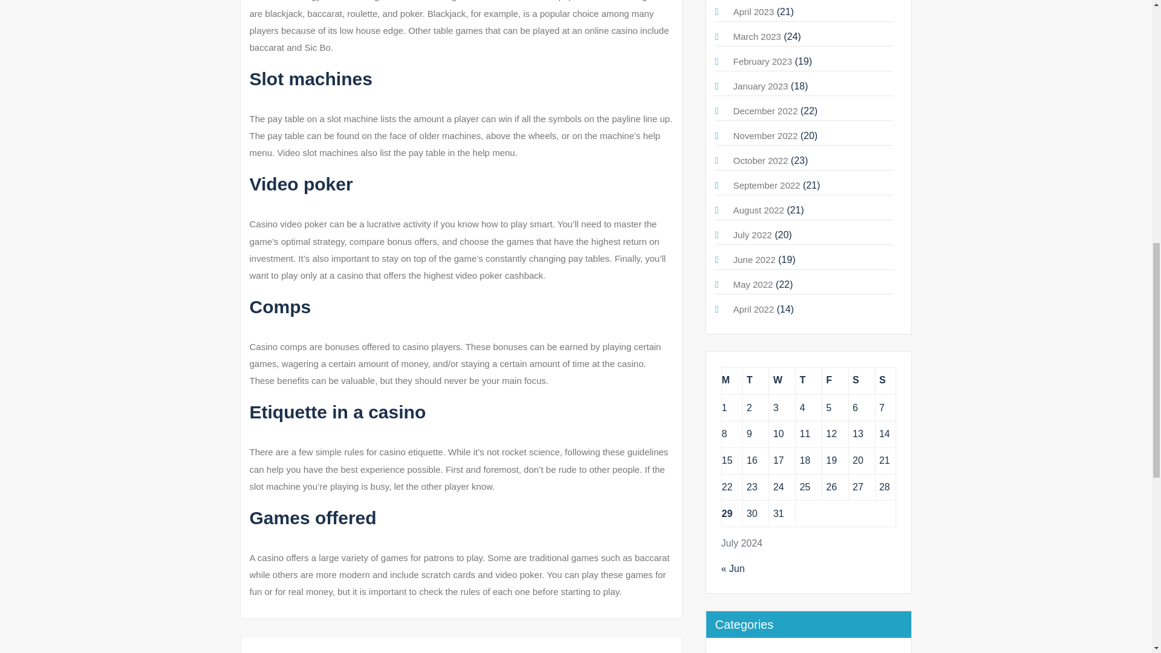 This screenshot has width=1161, height=653. Describe the element at coordinates (760, 86) in the screenshot. I see `January 2023` at that location.